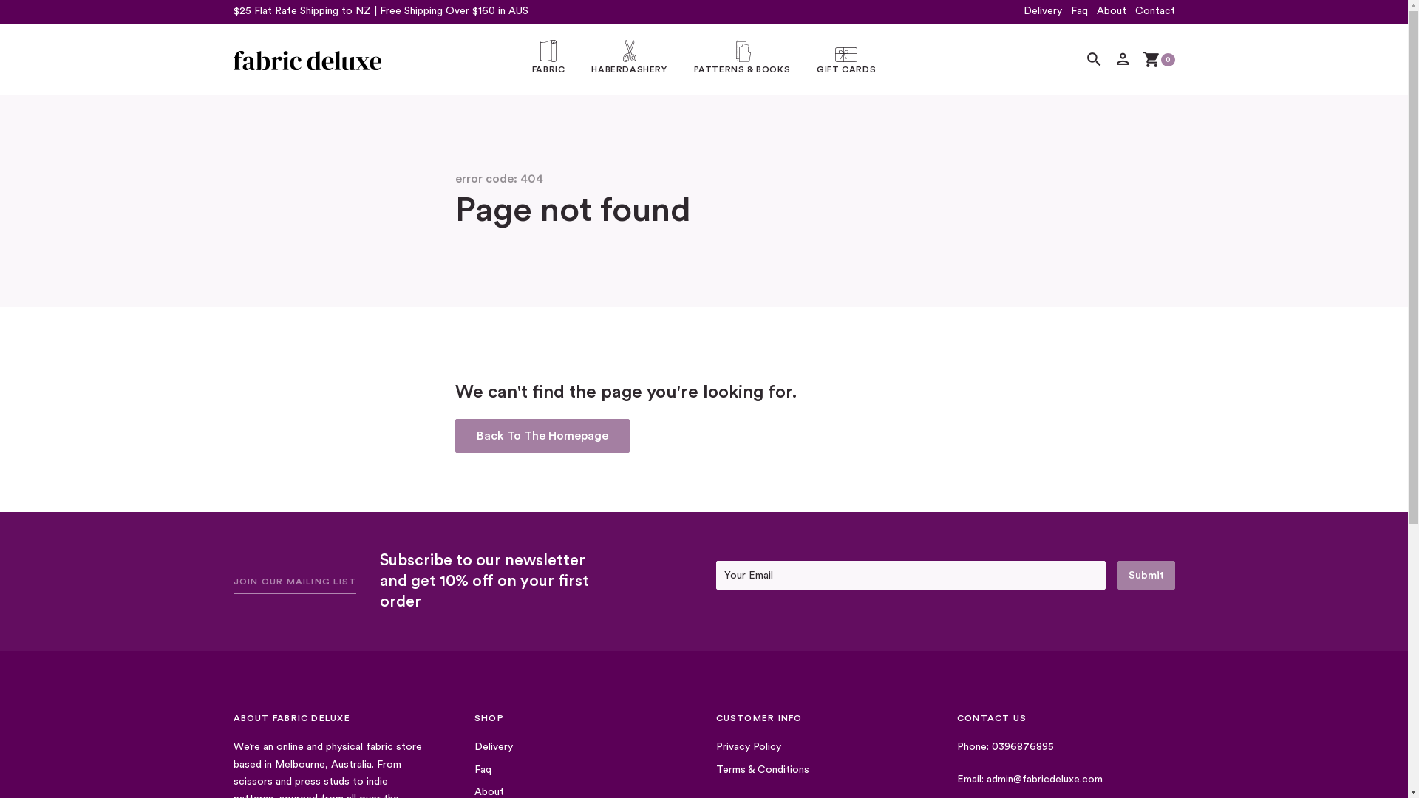 This screenshot has width=1419, height=798. Describe the element at coordinates (1155, 12) in the screenshot. I see `Contact` at that location.